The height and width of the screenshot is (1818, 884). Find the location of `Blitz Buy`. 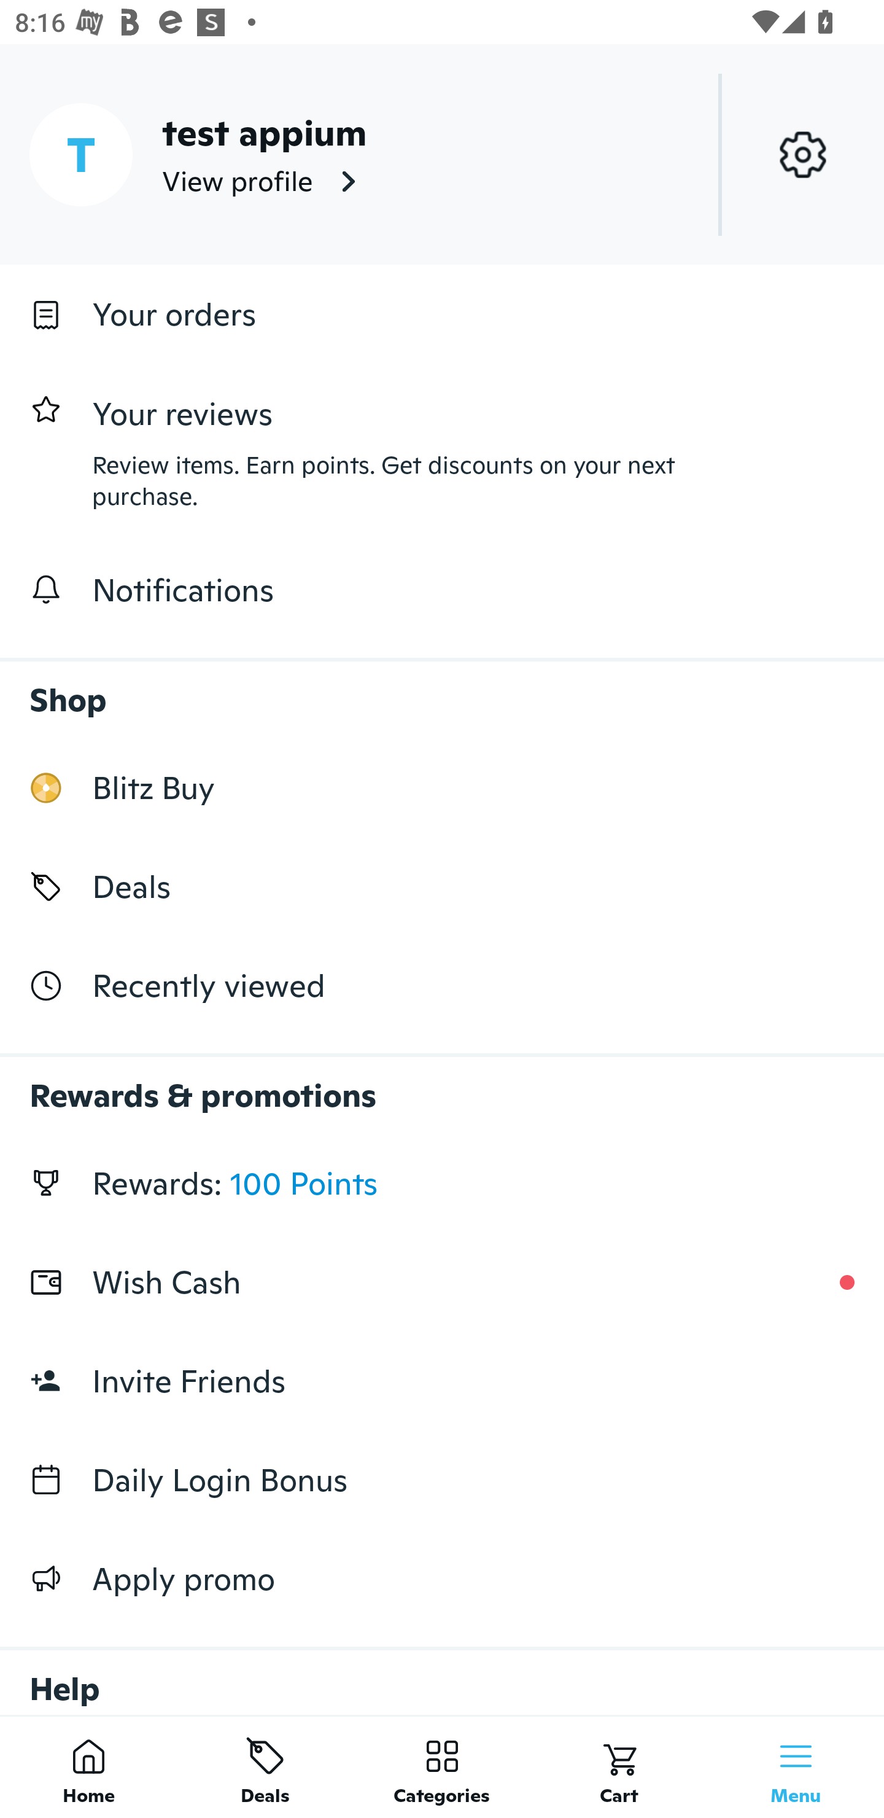

Blitz Buy is located at coordinates (442, 787).